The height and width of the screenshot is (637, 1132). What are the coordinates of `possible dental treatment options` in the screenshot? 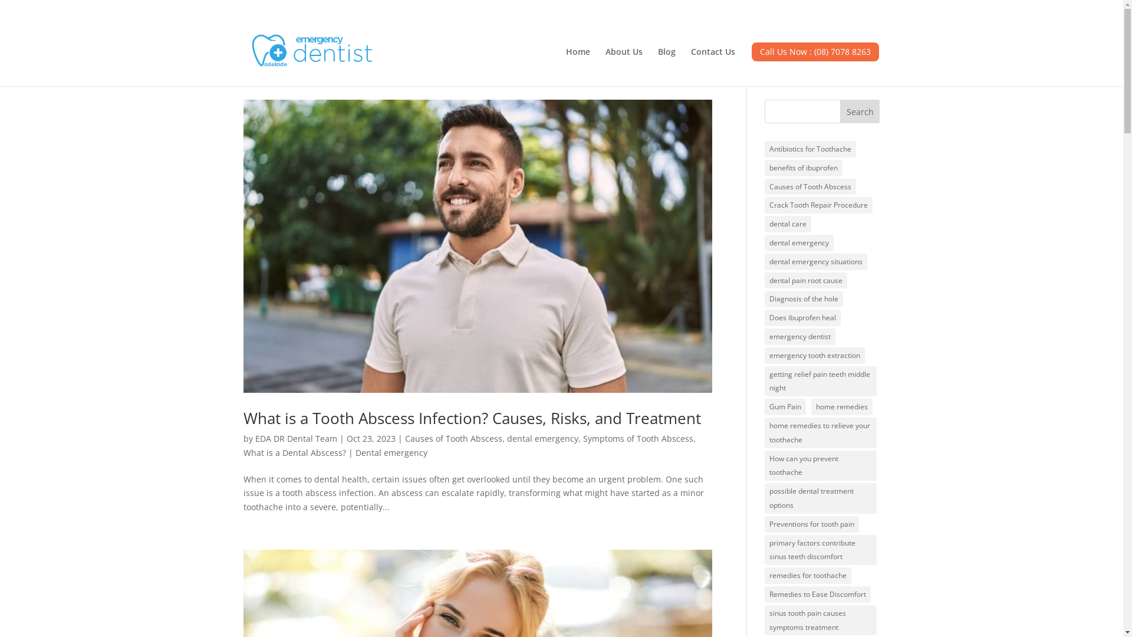 It's located at (821, 498).